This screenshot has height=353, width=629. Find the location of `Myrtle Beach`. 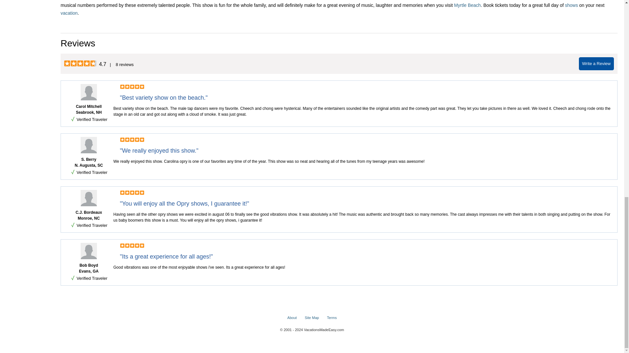

Myrtle Beach is located at coordinates (467, 5).